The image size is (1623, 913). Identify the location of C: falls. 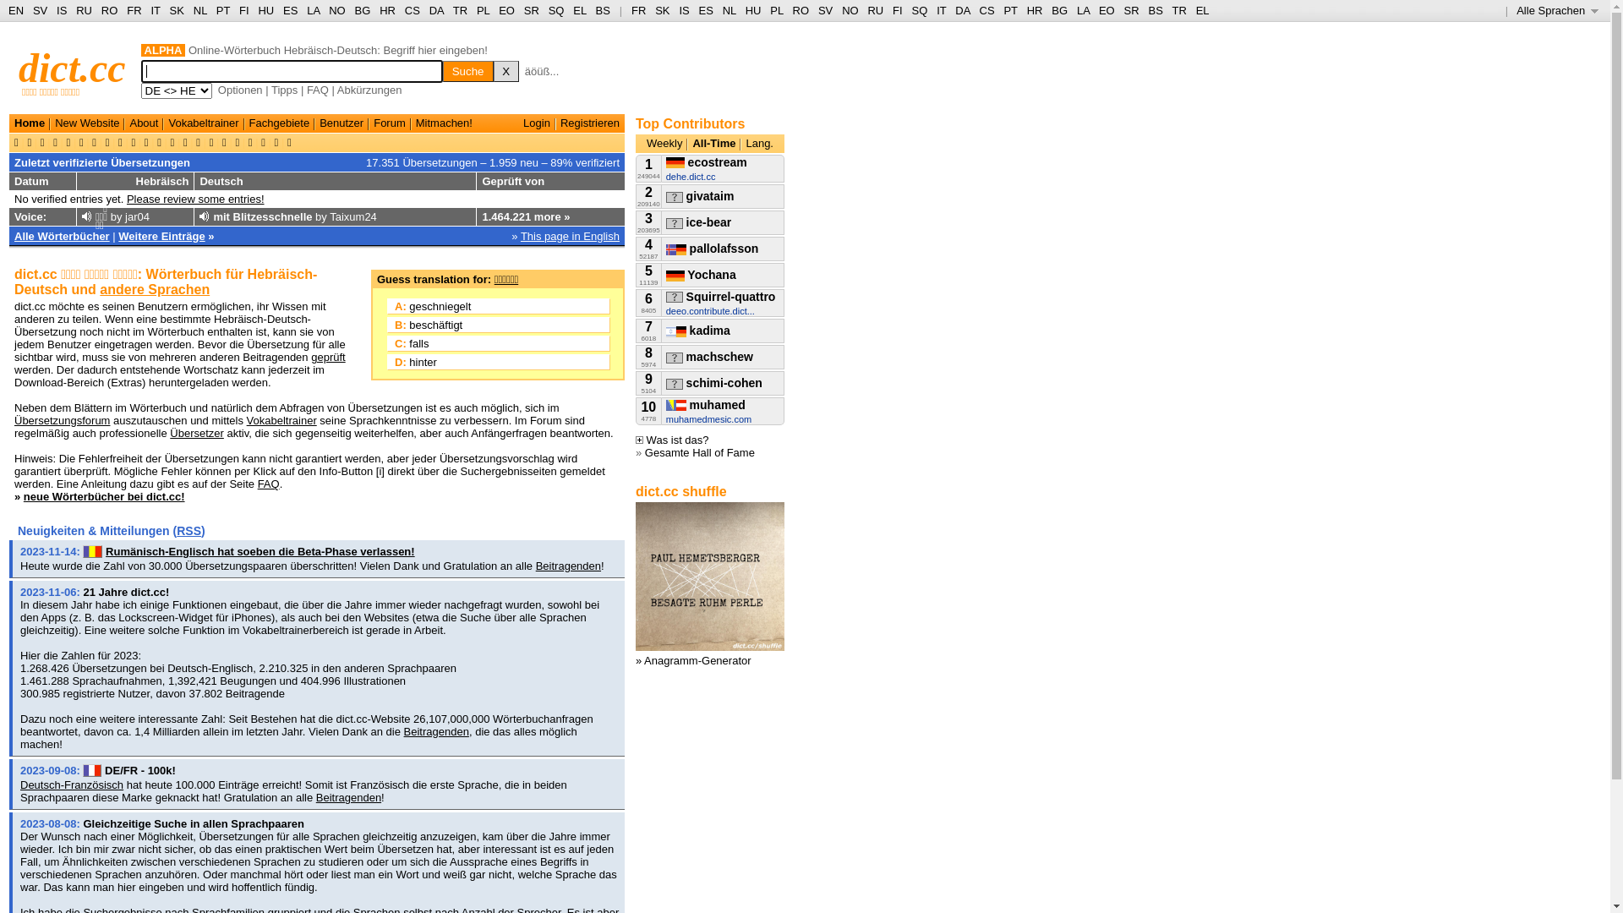
(499, 343).